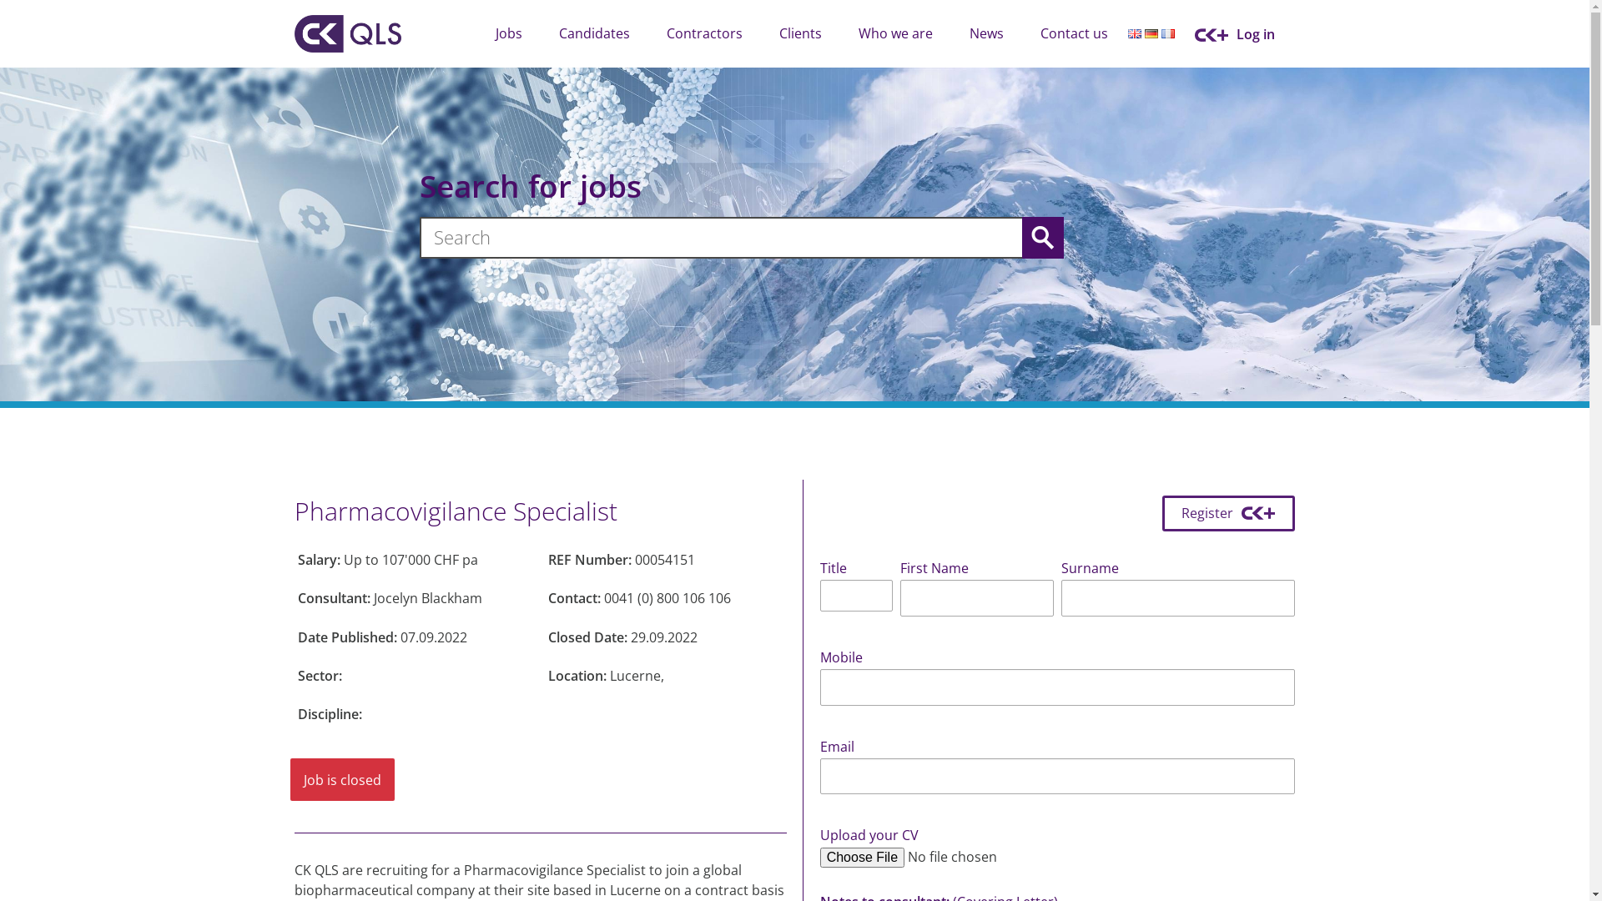 Image resolution: width=1602 pixels, height=901 pixels. Describe the element at coordinates (1073, 33) in the screenshot. I see `Contact us` at that location.